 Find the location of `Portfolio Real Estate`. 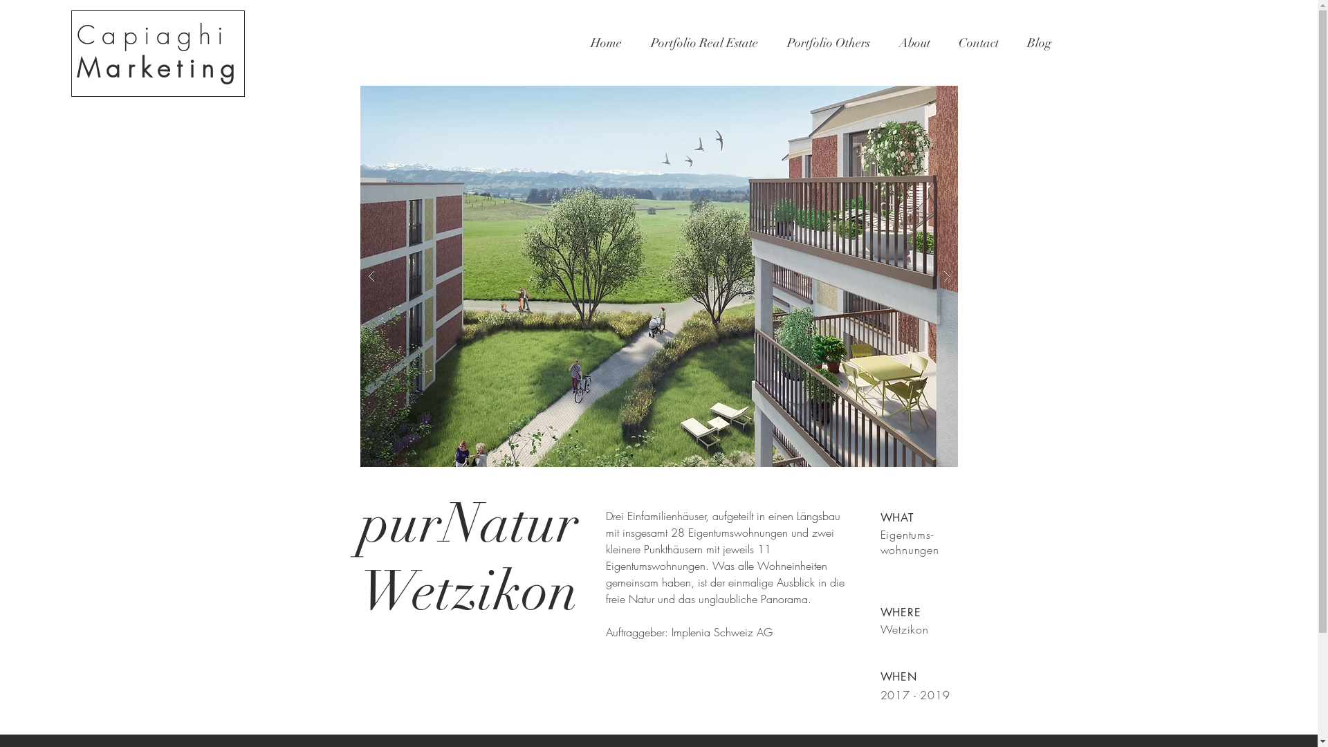

Portfolio Real Estate is located at coordinates (704, 43).